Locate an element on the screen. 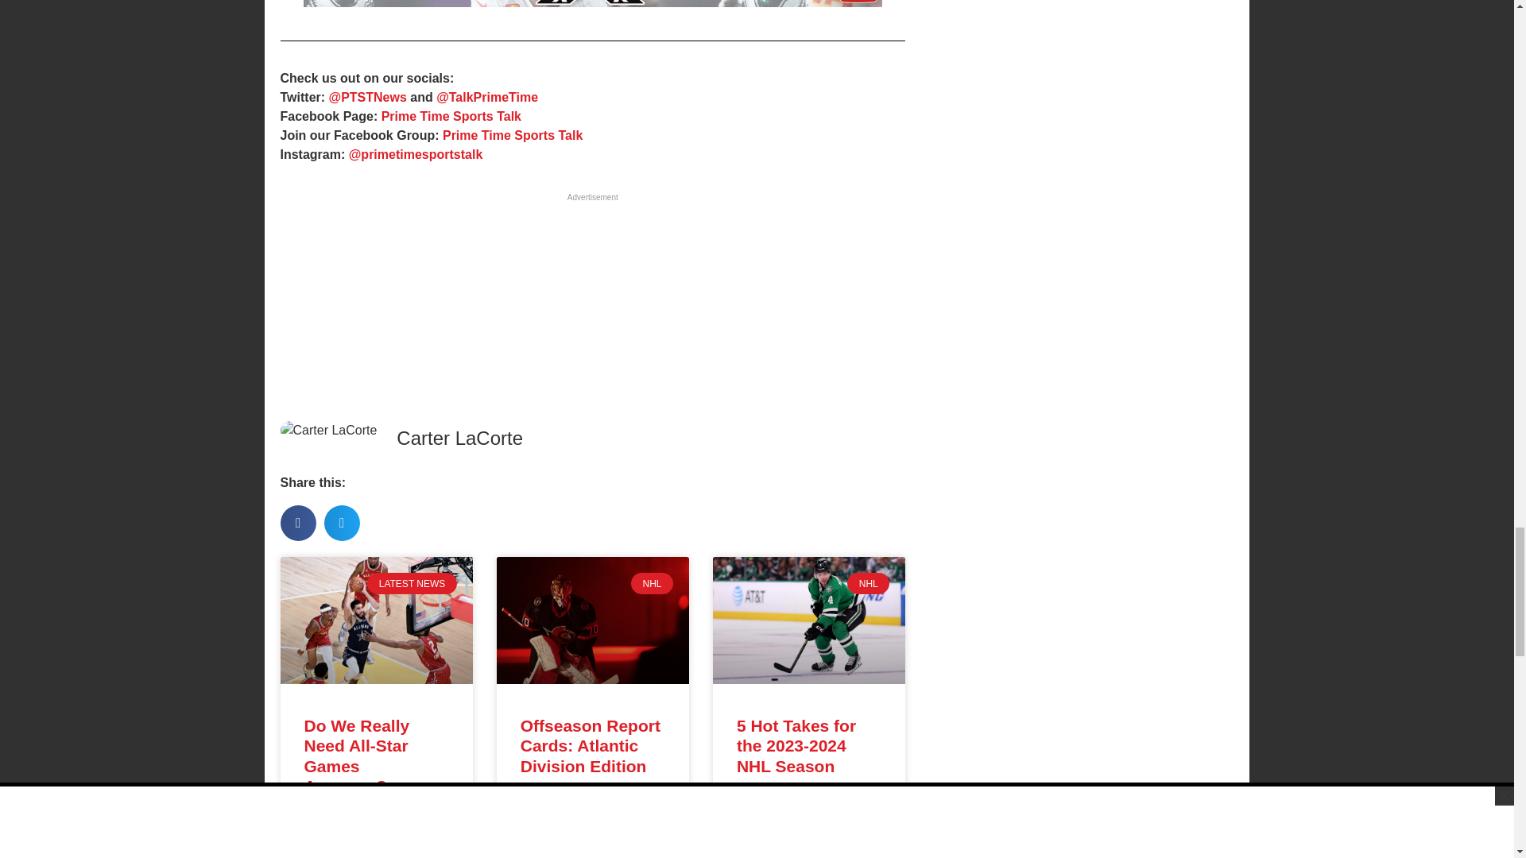  3rd party ad content is located at coordinates (591, 305).